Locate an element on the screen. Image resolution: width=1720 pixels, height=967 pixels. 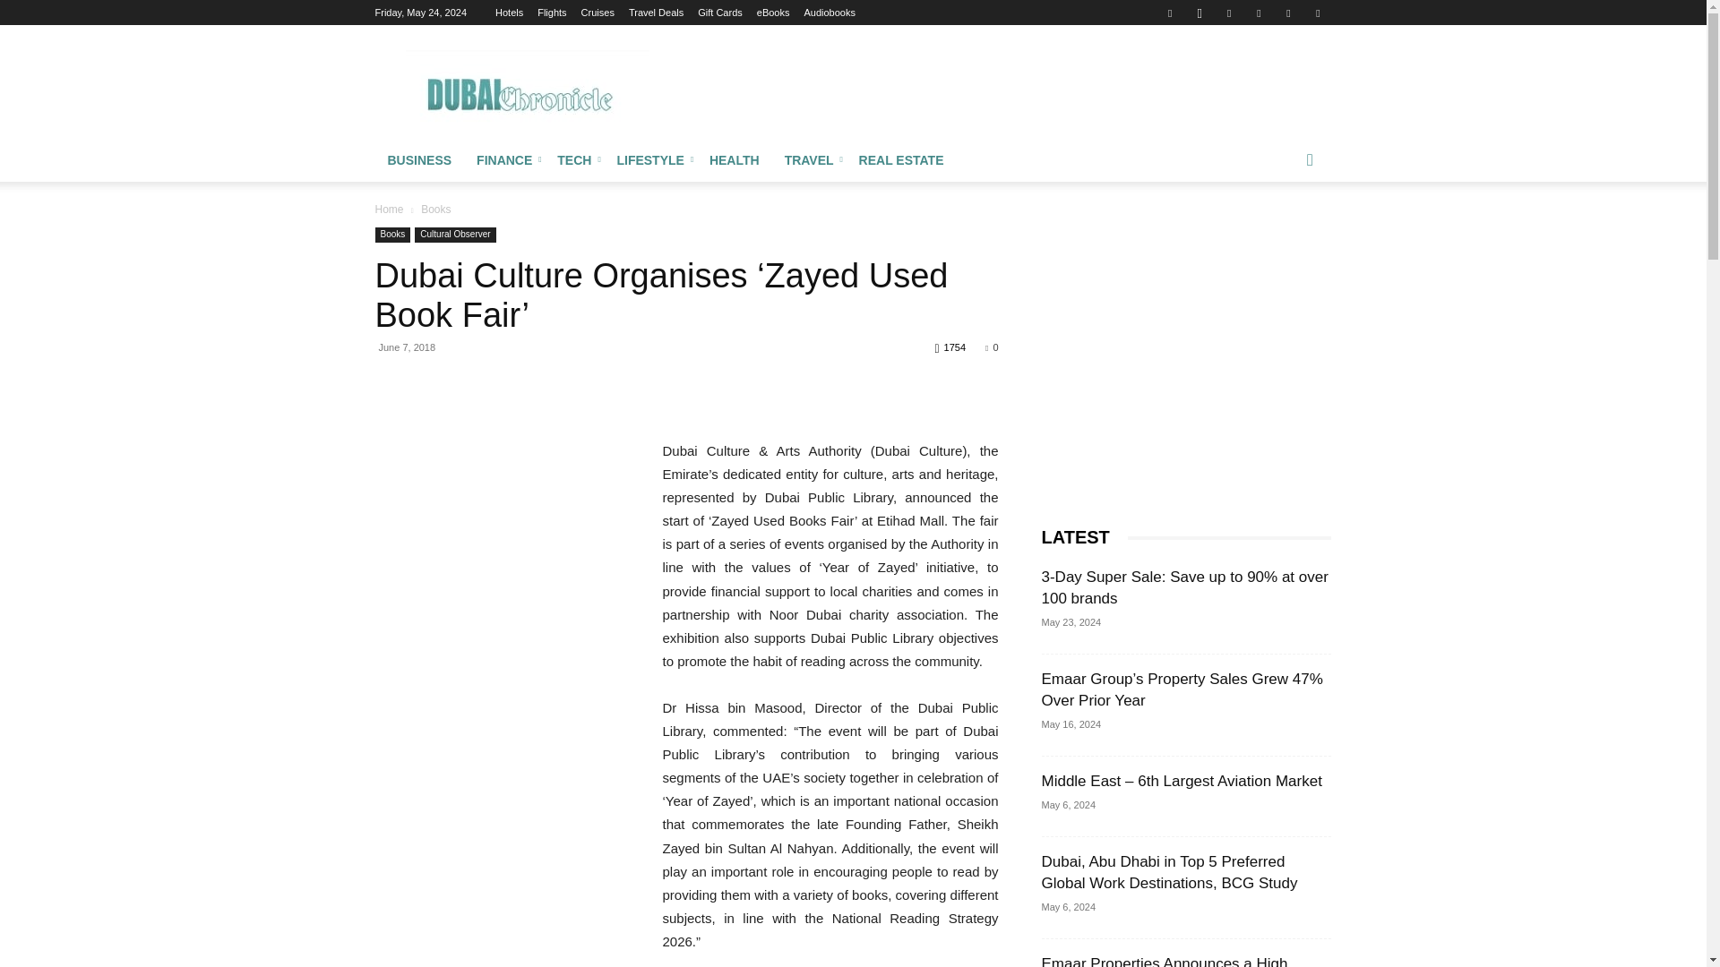
Pinterest is located at coordinates (1229, 13).